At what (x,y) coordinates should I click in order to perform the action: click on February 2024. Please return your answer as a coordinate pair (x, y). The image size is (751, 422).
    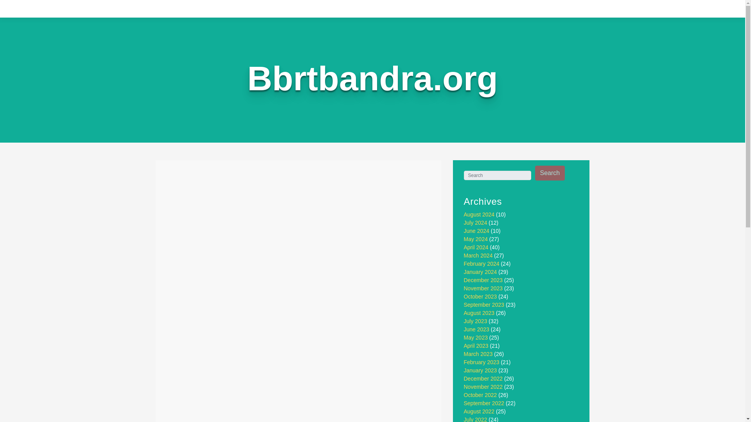
    Looking at the image, I should click on (482, 263).